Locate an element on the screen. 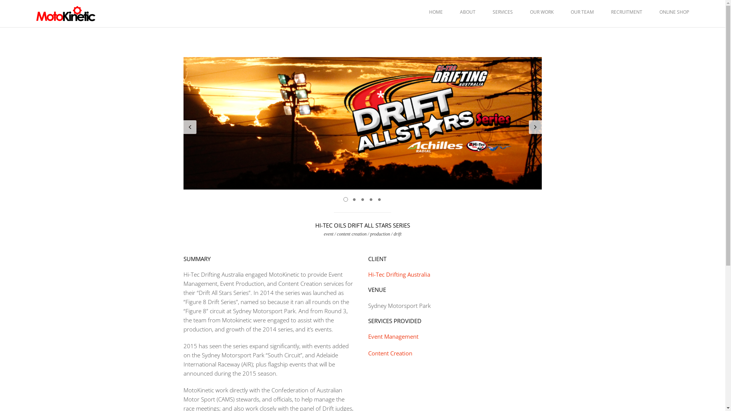  3 is located at coordinates (362, 199).